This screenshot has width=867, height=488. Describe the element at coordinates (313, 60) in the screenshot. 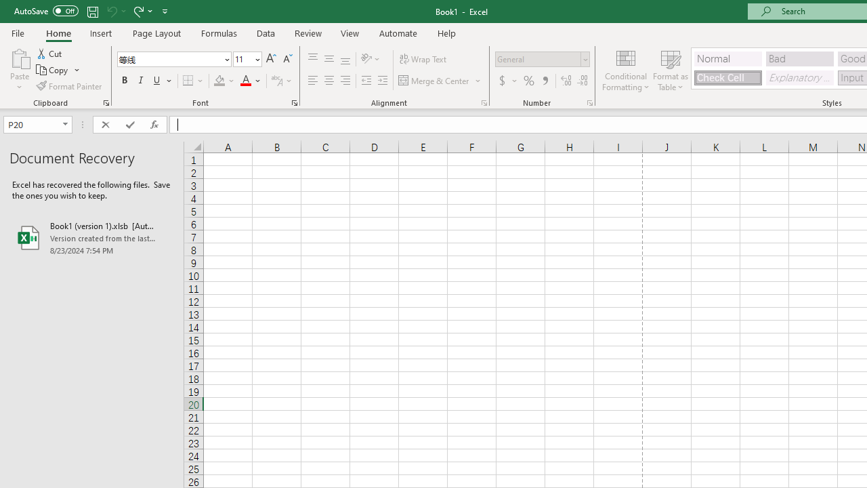

I see `Top Align` at that location.